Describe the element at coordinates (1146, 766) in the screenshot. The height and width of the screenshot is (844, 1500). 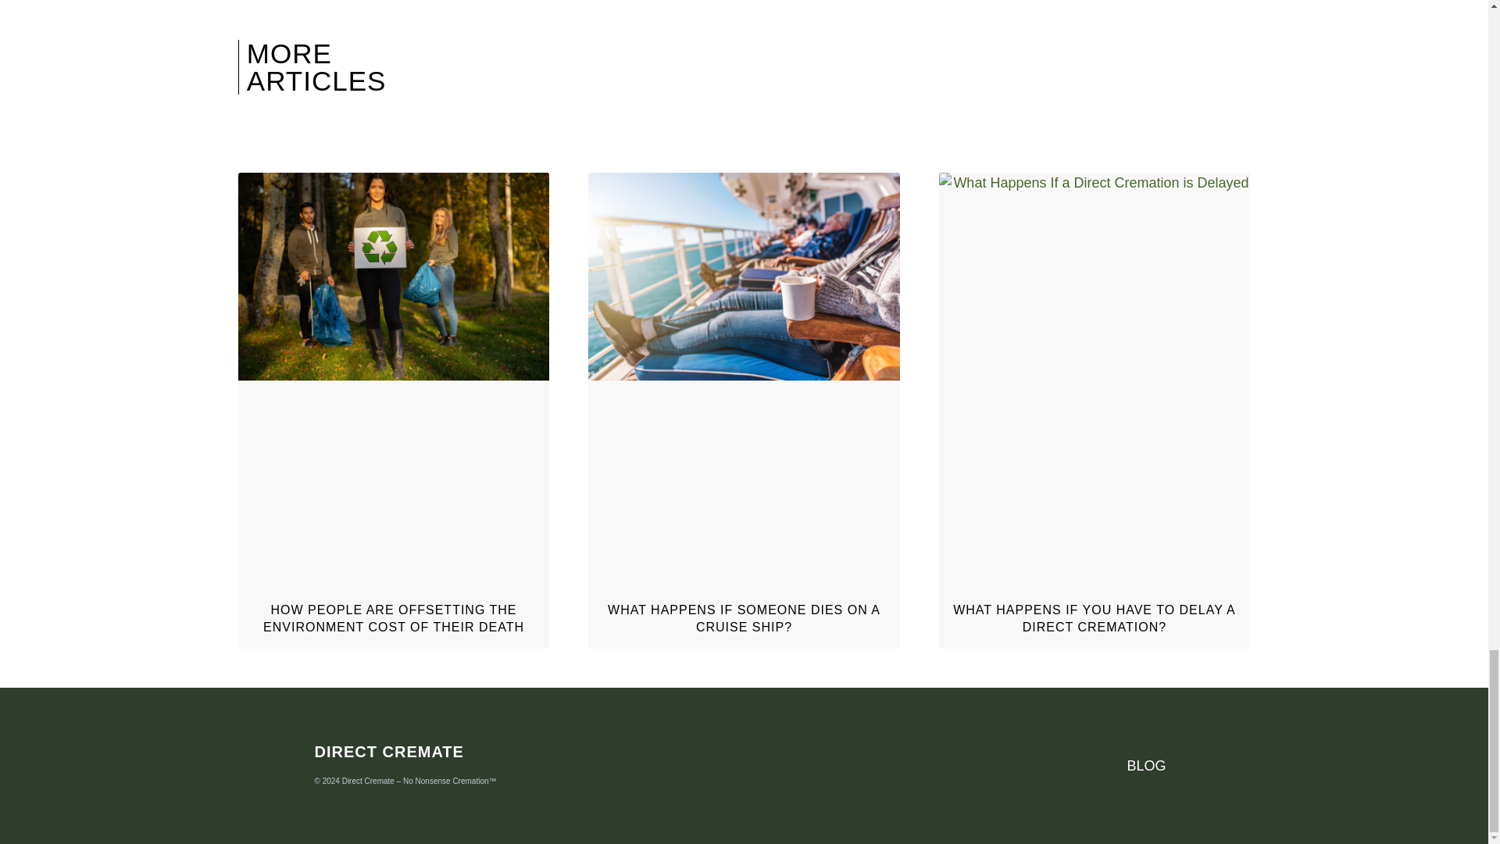
I see `BLOG` at that location.